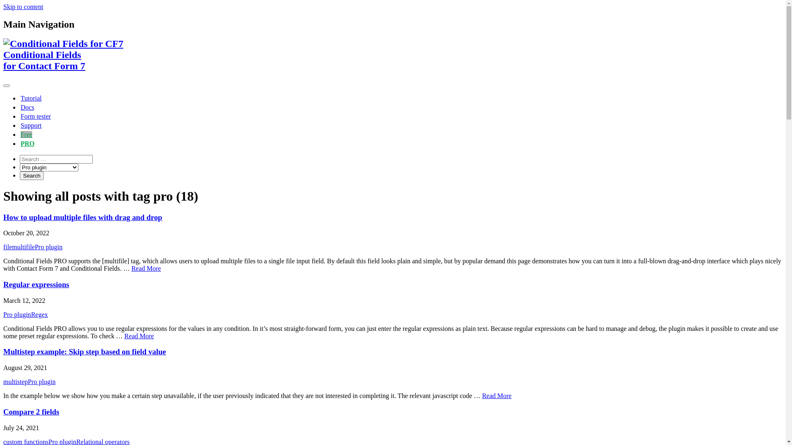 The image size is (792, 445). I want to click on Docs, so click(27, 107).